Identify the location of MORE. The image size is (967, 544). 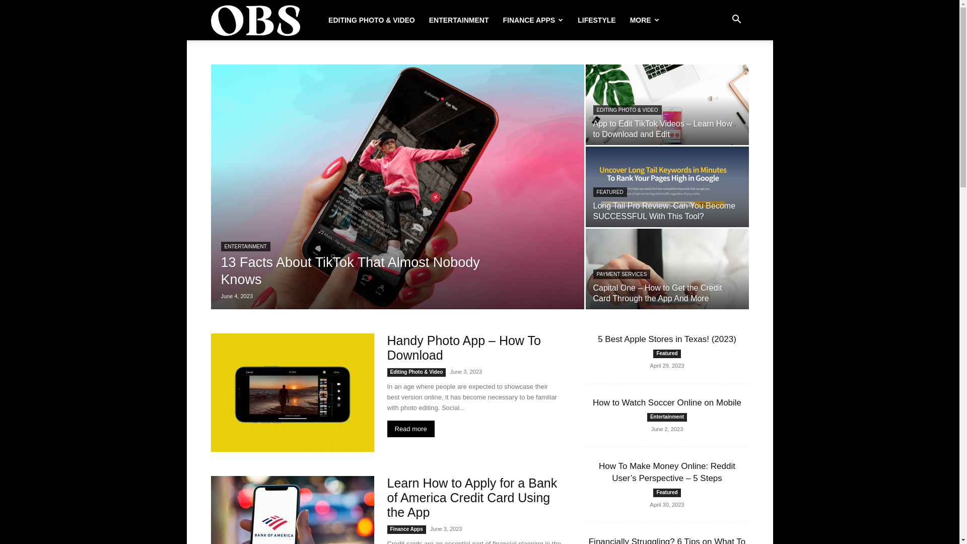
(645, 20).